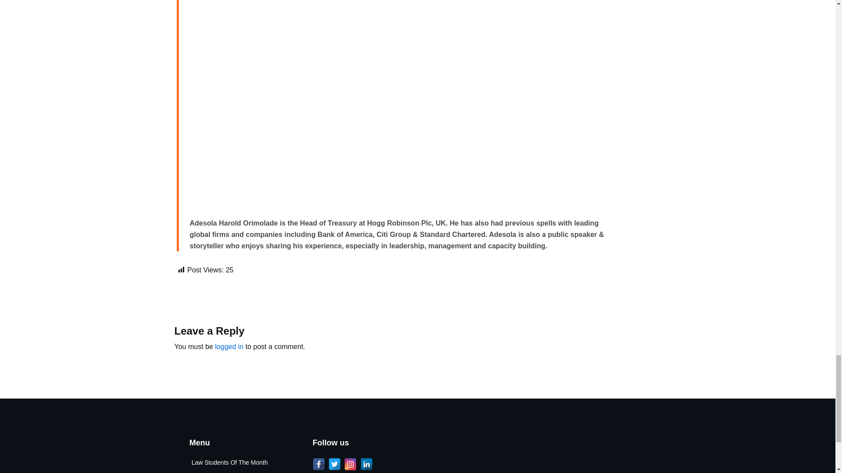 This screenshot has width=842, height=473. Describe the element at coordinates (238, 462) in the screenshot. I see `Law Students Of The Month` at that location.